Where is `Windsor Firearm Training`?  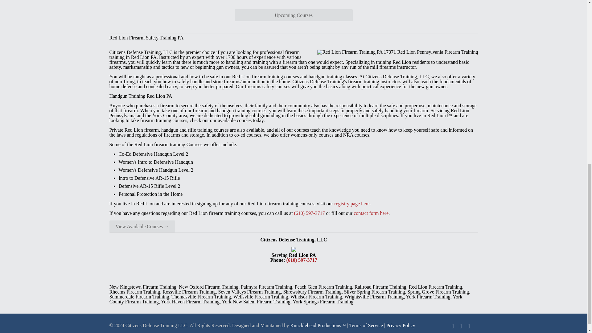 Windsor Firearm Training is located at coordinates (316, 297).